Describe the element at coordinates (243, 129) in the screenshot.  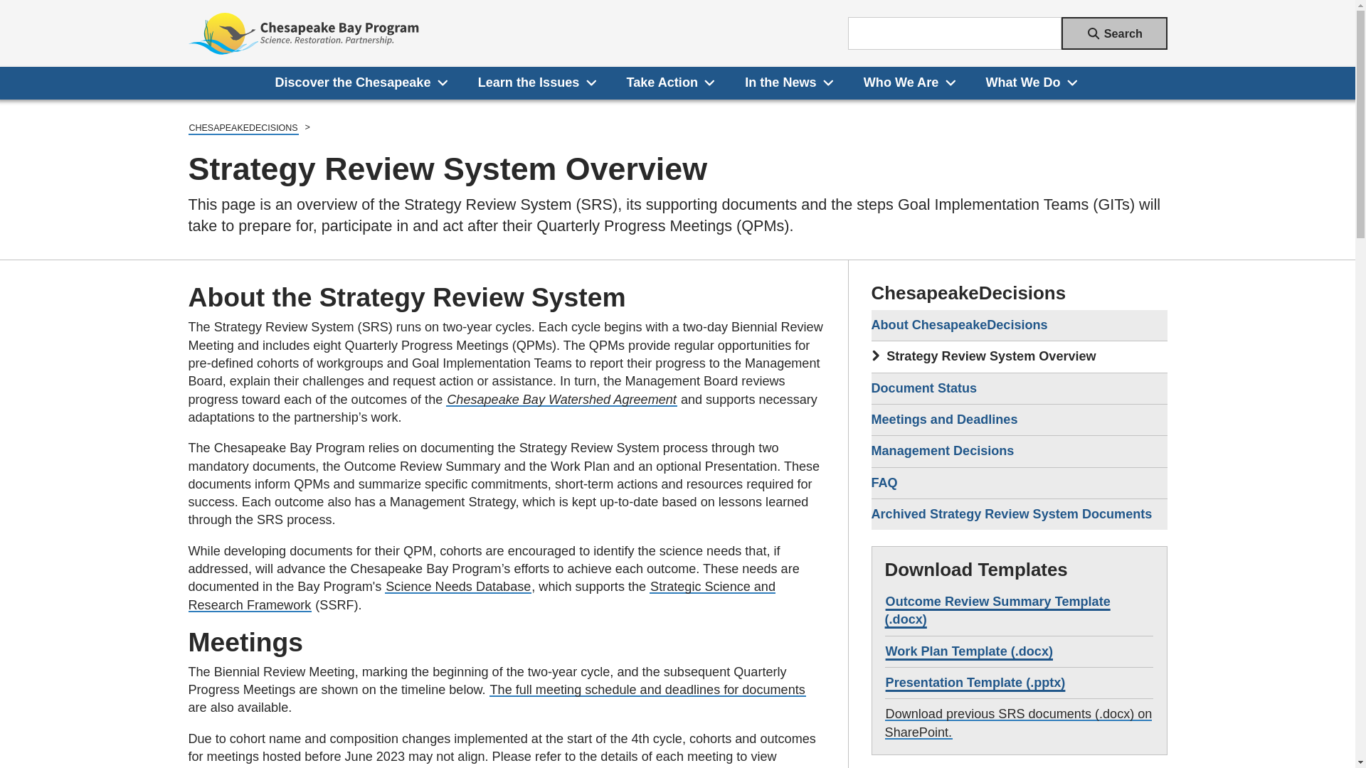
I see `CHESAPEAKEDECISIONS` at that location.